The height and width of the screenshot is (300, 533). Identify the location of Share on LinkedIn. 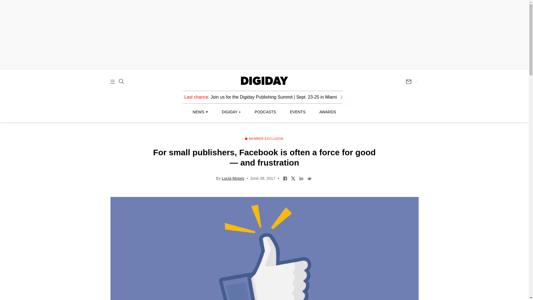
(301, 178).